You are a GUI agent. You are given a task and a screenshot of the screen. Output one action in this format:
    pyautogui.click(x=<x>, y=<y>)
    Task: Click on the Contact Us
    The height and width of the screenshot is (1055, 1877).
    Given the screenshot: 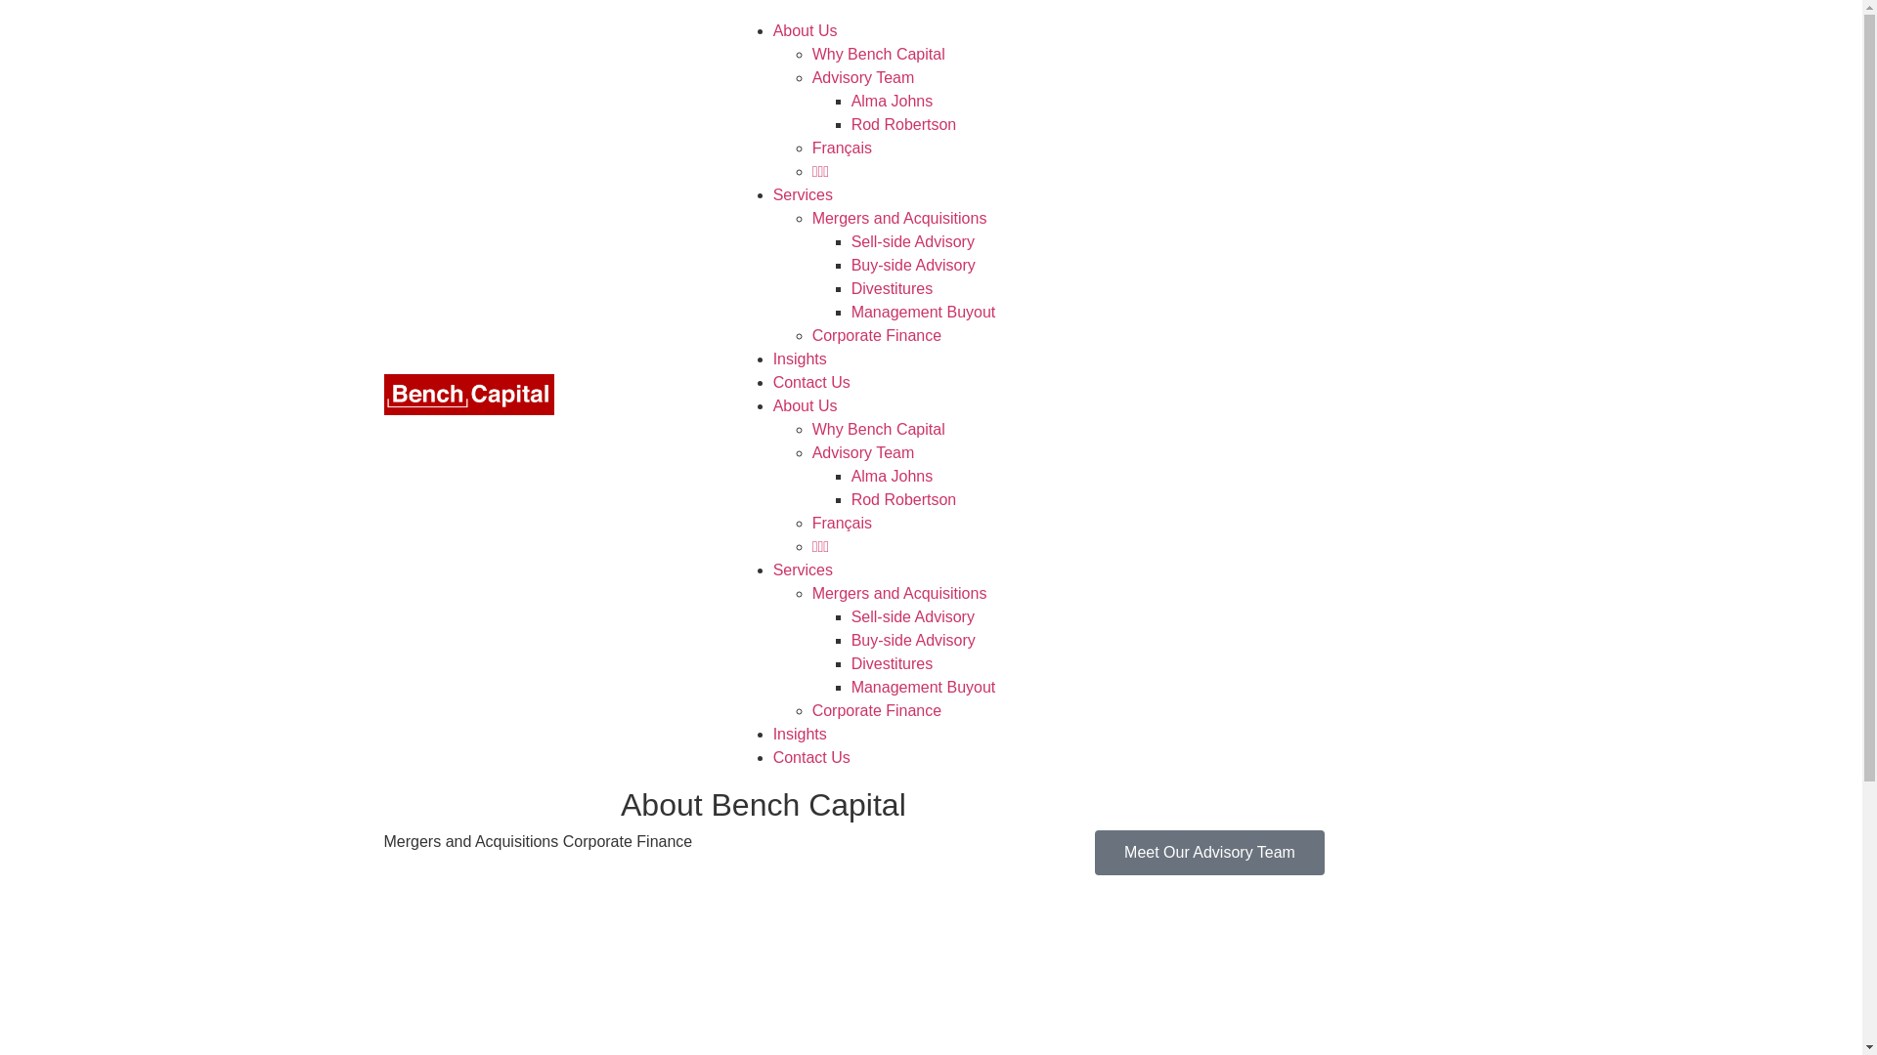 What is the action you would take?
    pyautogui.click(x=811, y=758)
    